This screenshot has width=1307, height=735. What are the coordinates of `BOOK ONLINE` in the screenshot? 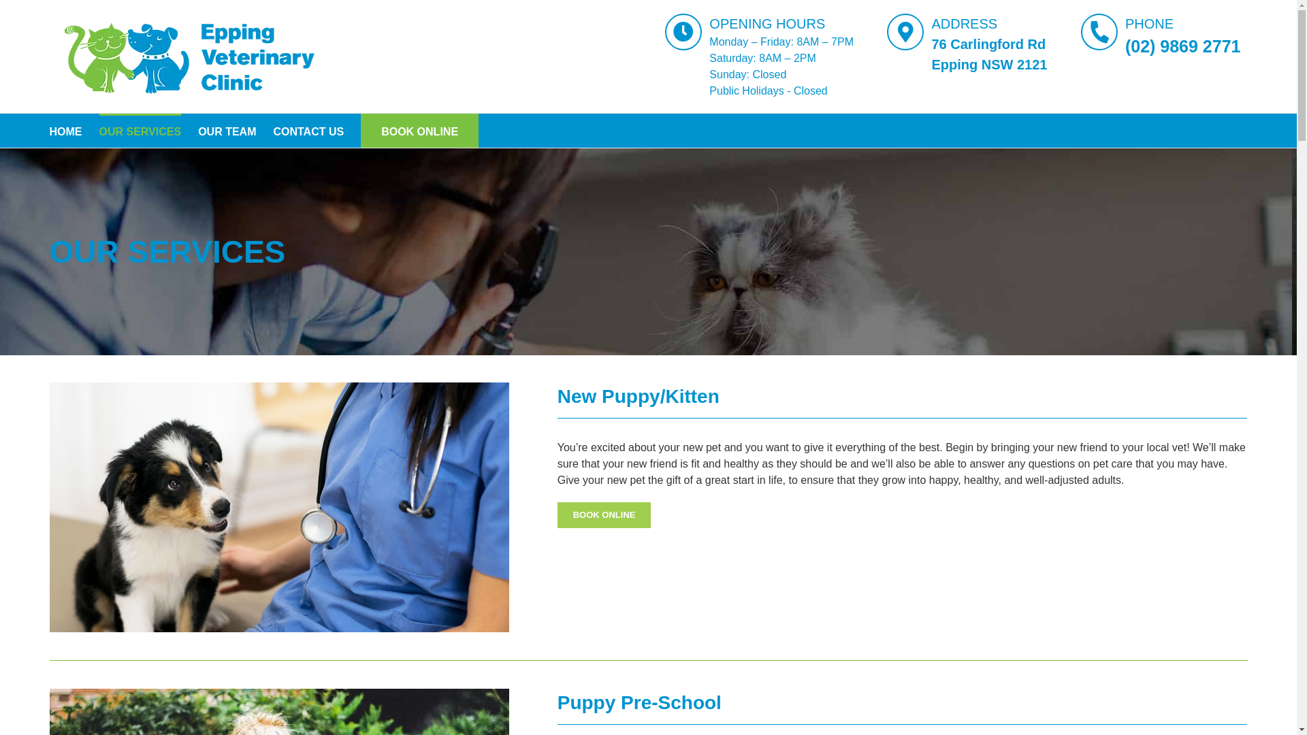 It's located at (604, 515).